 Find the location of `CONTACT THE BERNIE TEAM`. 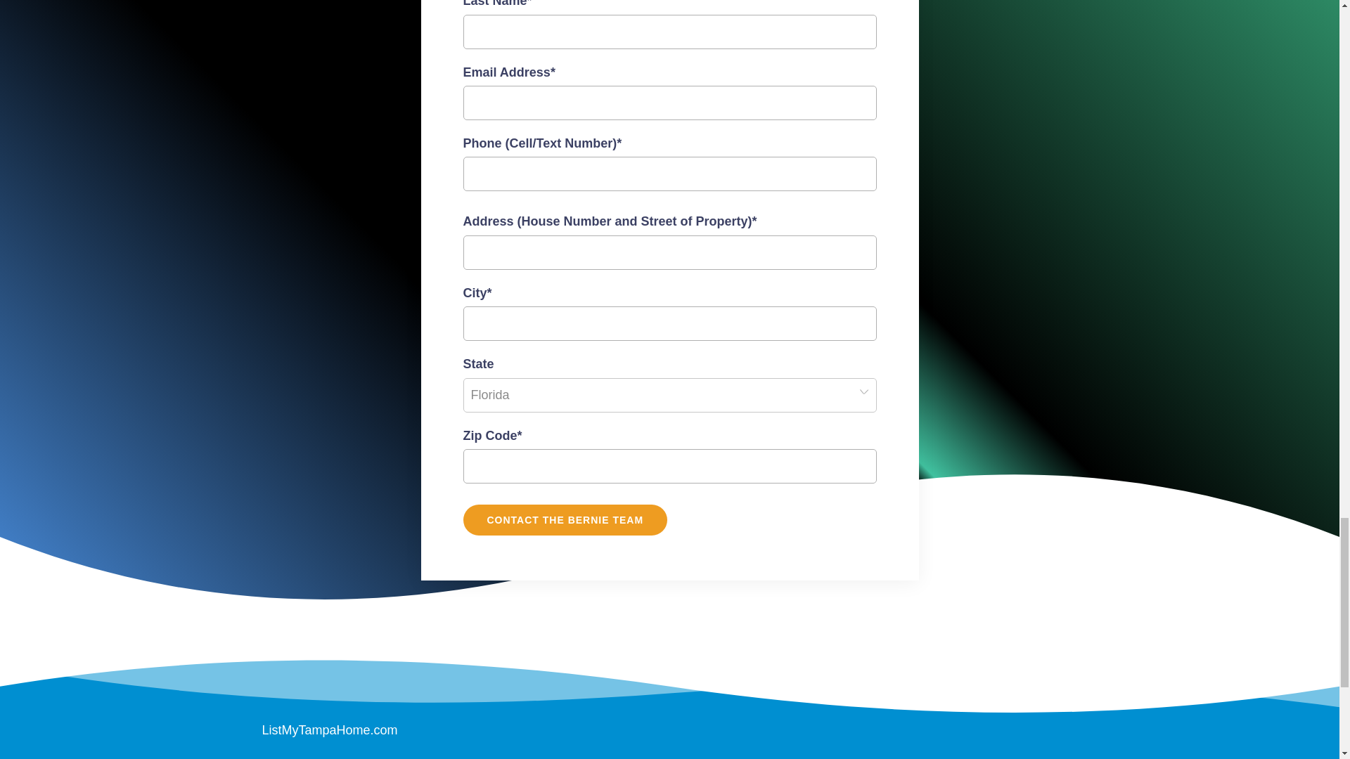

CONTACT THE BERNIE TEAM is located at coordinates (565, 520).